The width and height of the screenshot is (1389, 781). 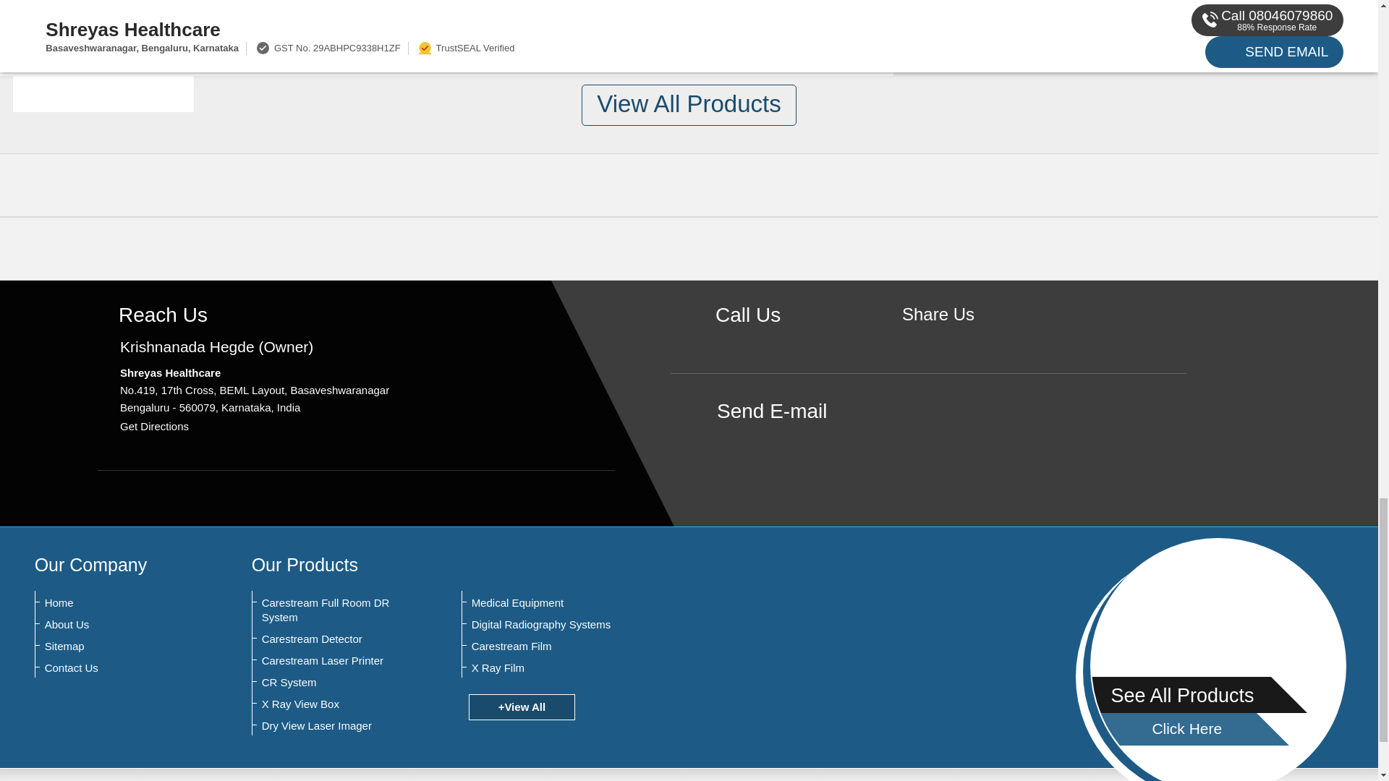 I want to click on About Us, so click(x=116, y=625).